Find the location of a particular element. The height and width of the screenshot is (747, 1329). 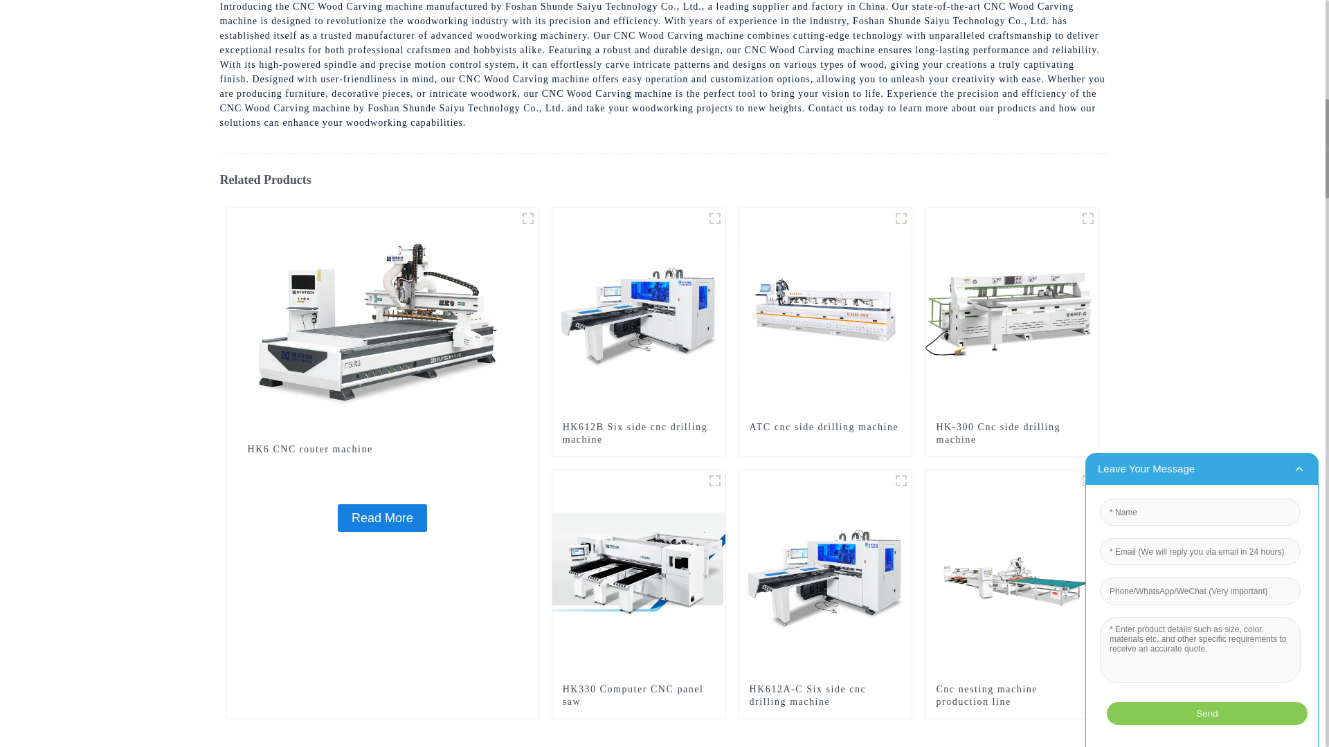

  HK330 Computer CNC panel saw is located at coordinates (638, 696).